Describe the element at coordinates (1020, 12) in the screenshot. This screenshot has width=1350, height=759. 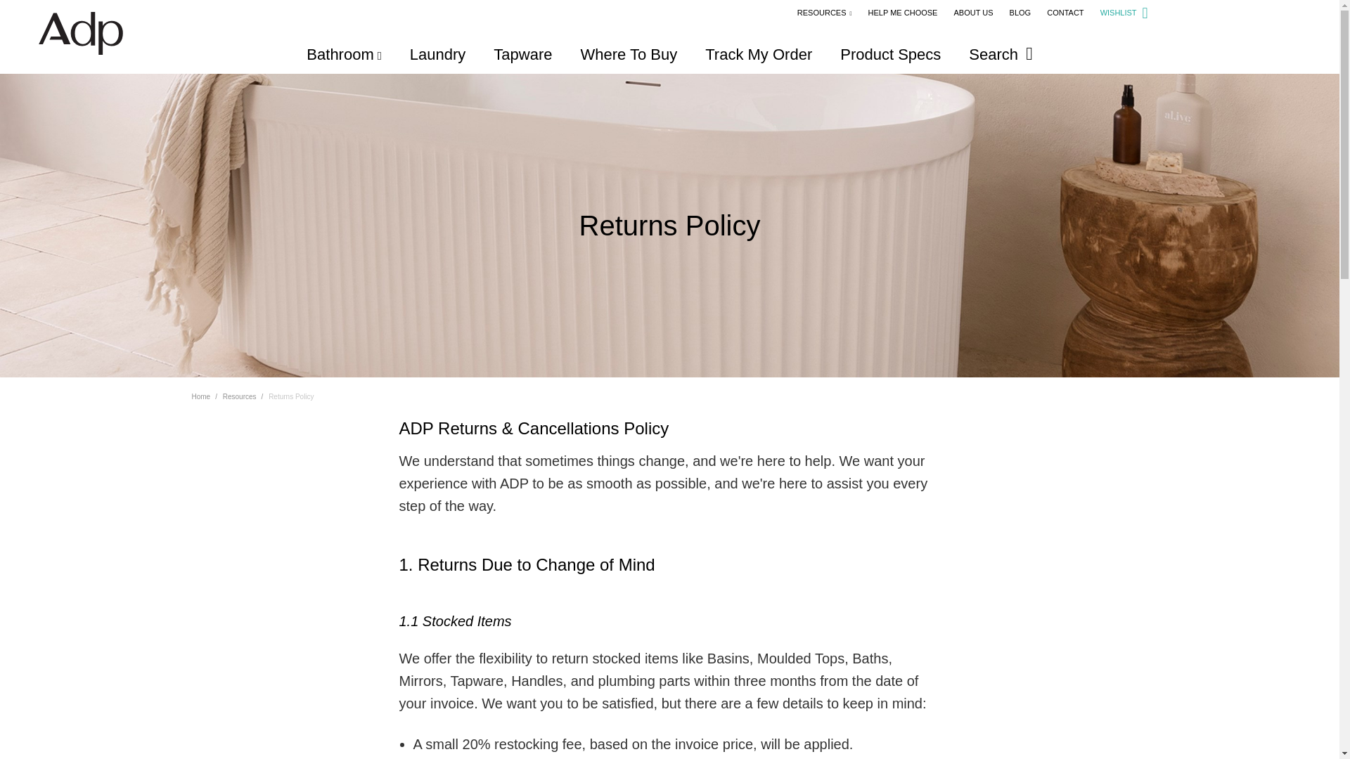
I see `BLOG` at that location.